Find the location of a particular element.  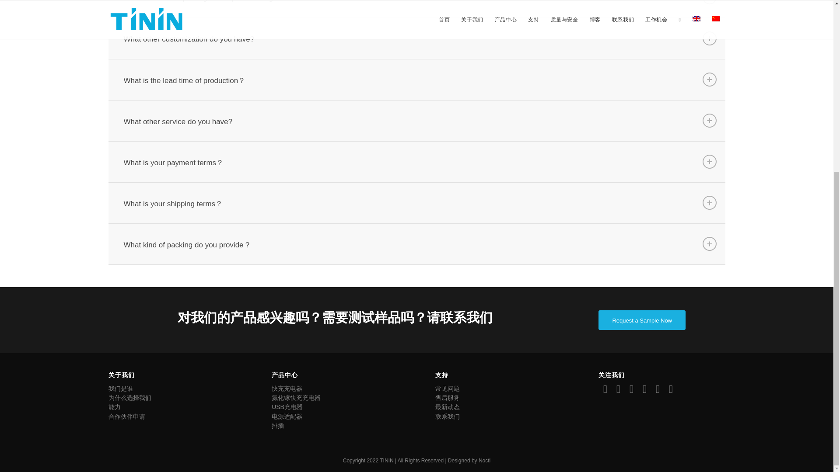

Youtube is located at coordinates (670, 389).